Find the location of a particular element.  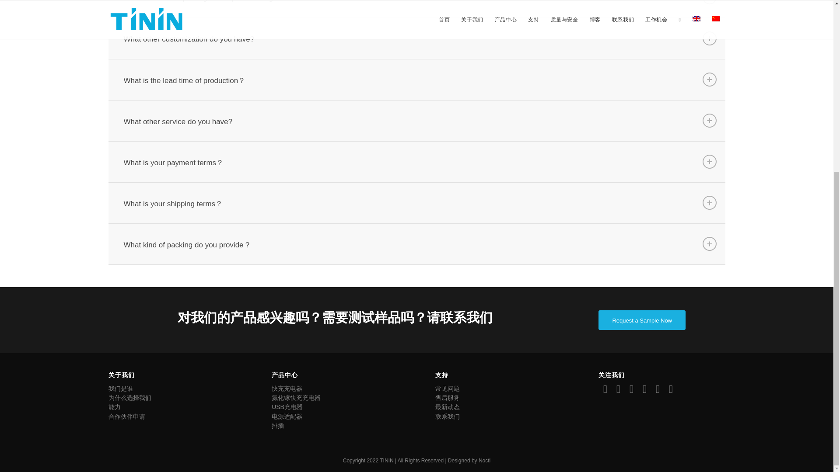

Youtube is located at coordinates (670, 389).